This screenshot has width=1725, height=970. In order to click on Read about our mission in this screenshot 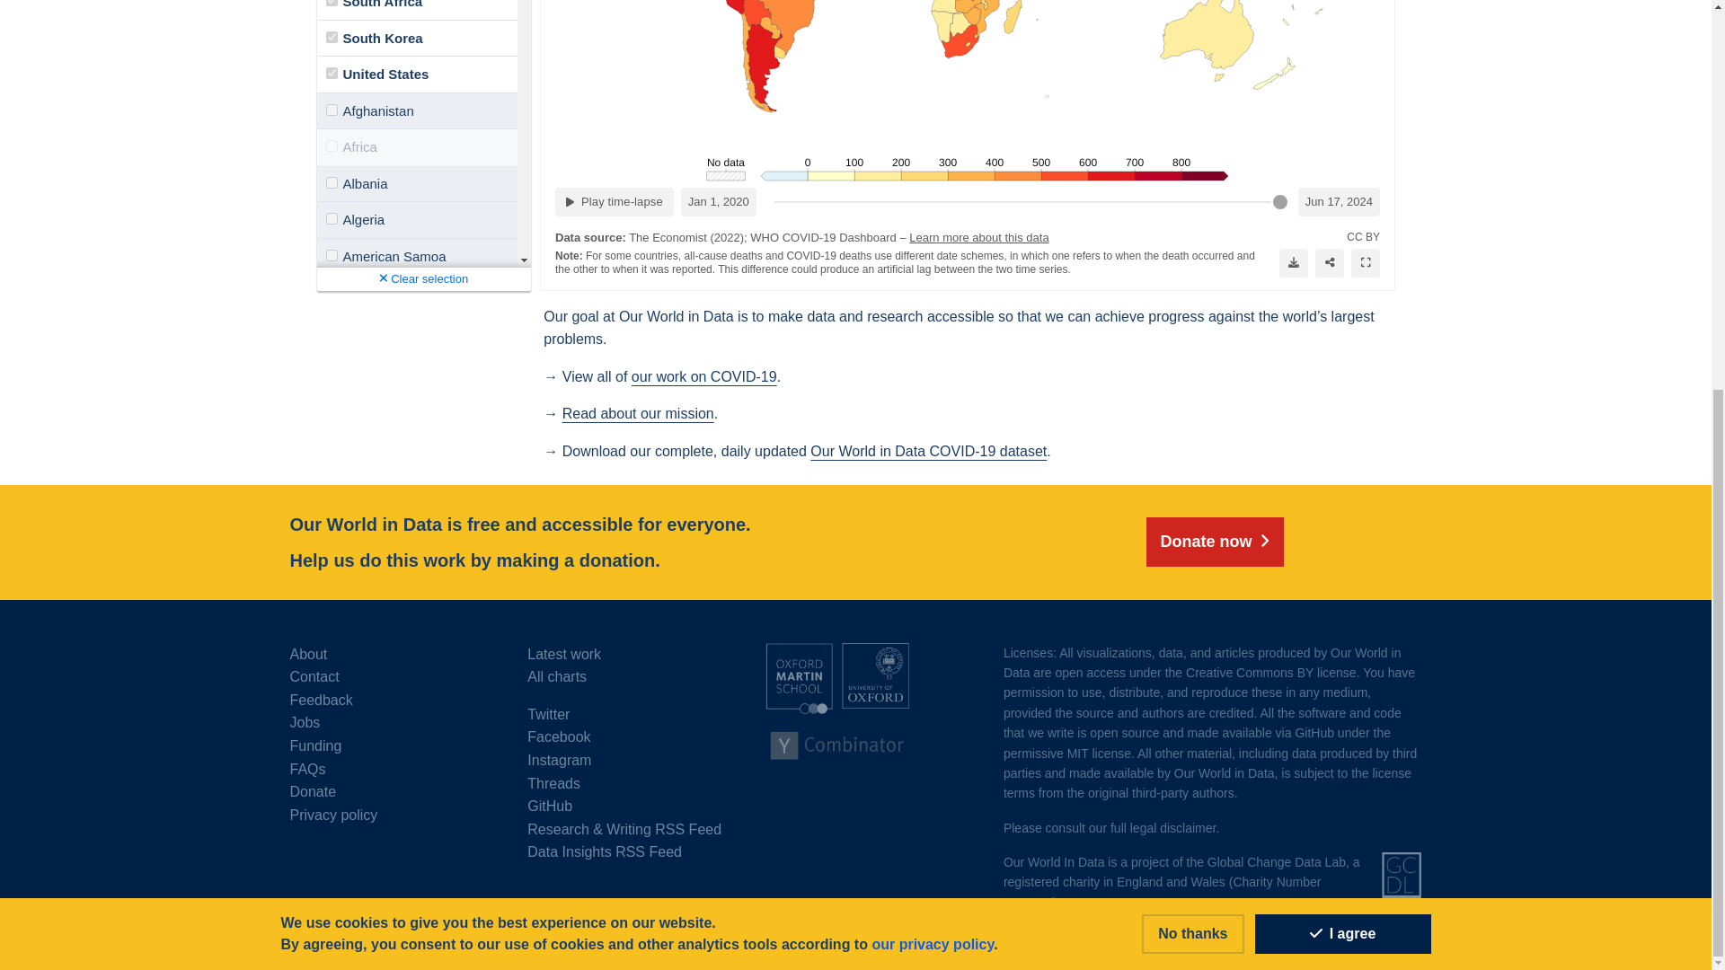, I will do `click(638, 413)`.